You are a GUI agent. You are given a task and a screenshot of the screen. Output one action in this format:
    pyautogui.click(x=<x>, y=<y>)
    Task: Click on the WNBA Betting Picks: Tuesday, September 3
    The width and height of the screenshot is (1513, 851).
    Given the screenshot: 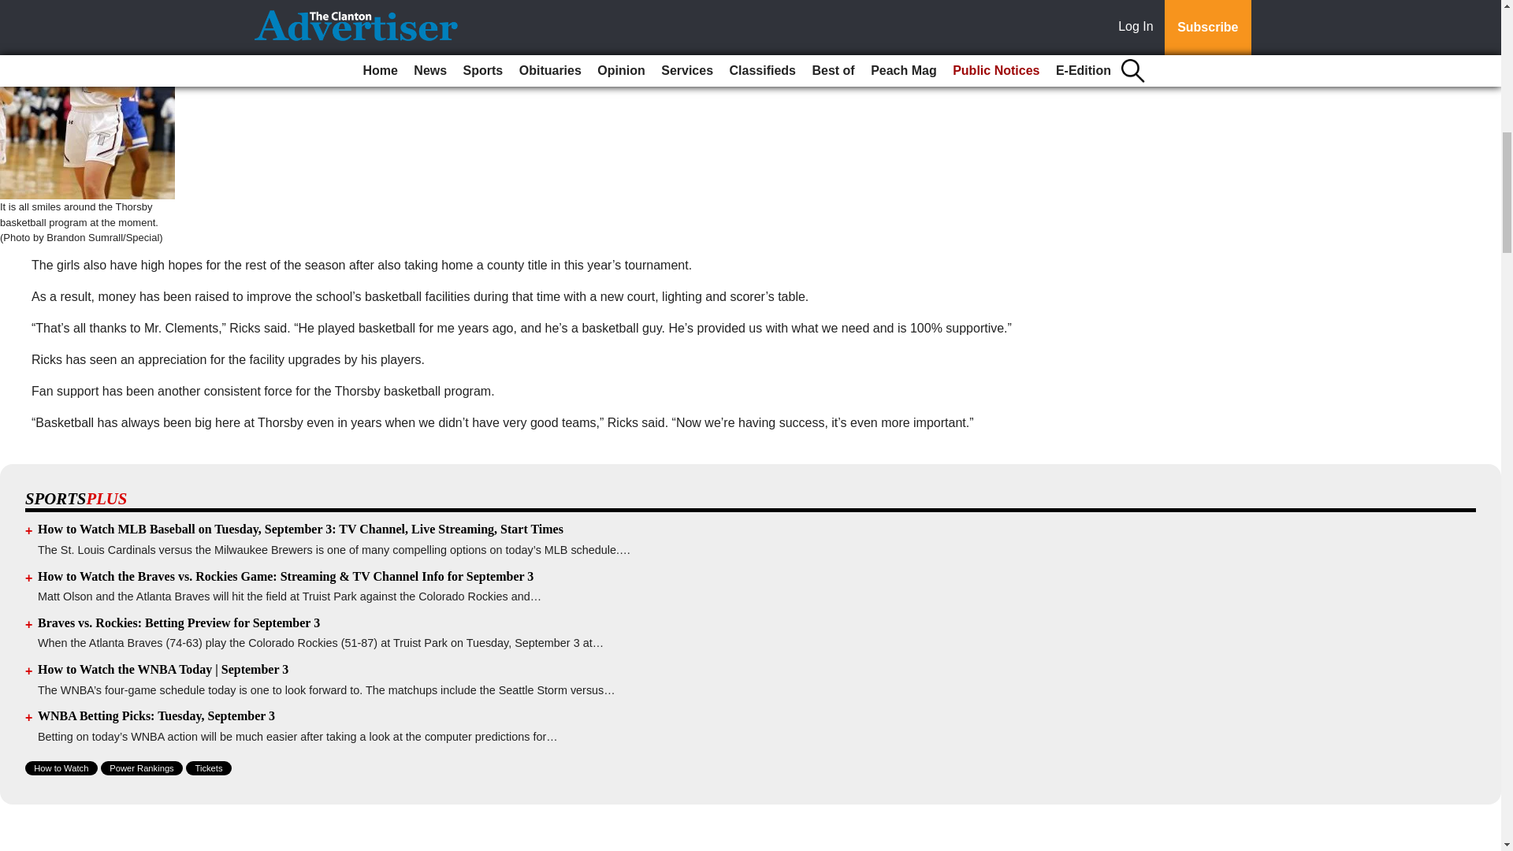 What is the action you would take?
    pyautogui.click(x=156, y=715)
    